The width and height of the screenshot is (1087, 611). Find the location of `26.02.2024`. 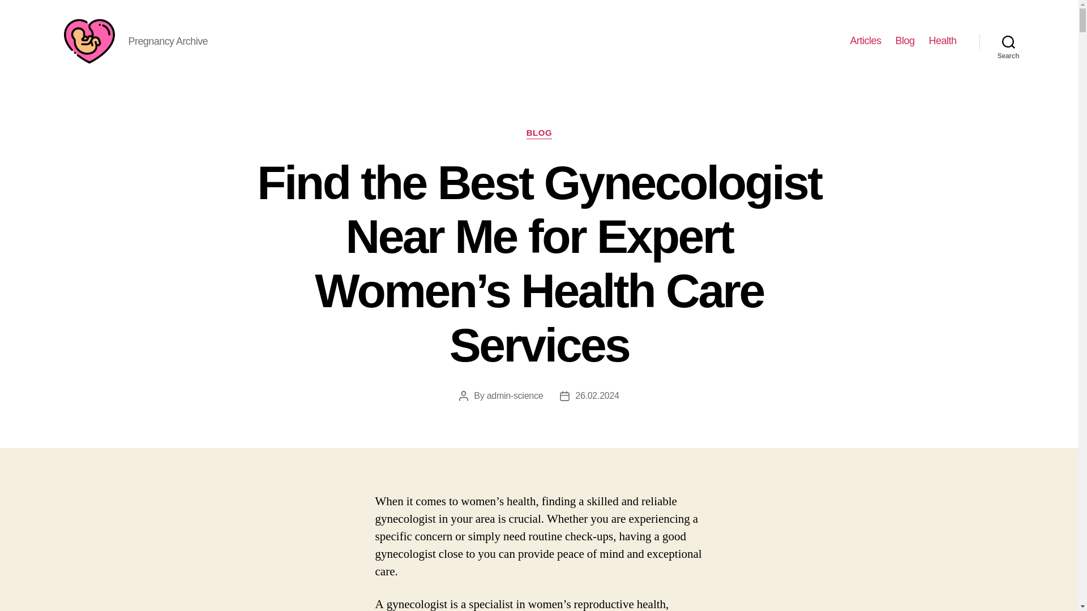

26.02.2024 is located at coordinates (597, 396).